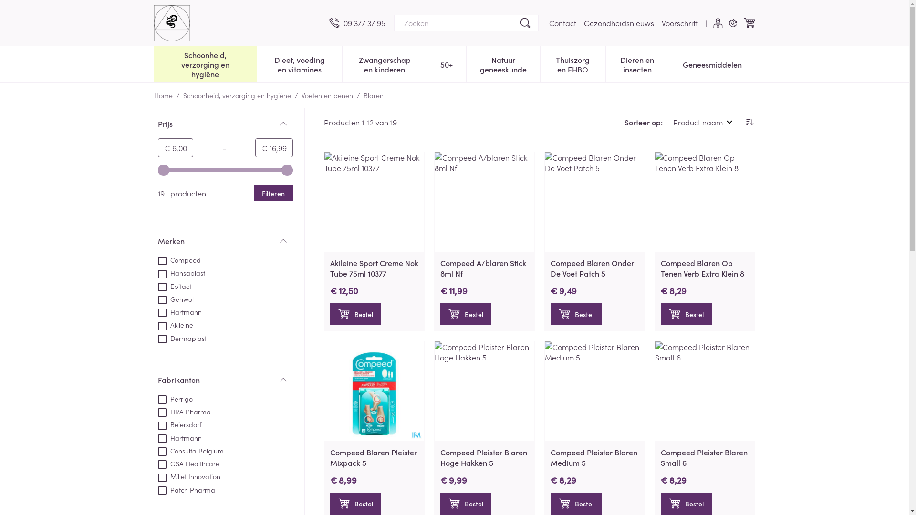 The width and height of the screenshot is (916, 515). Describe the element at coordinates (162, 452) in the screenshot. I see `on` at that location.